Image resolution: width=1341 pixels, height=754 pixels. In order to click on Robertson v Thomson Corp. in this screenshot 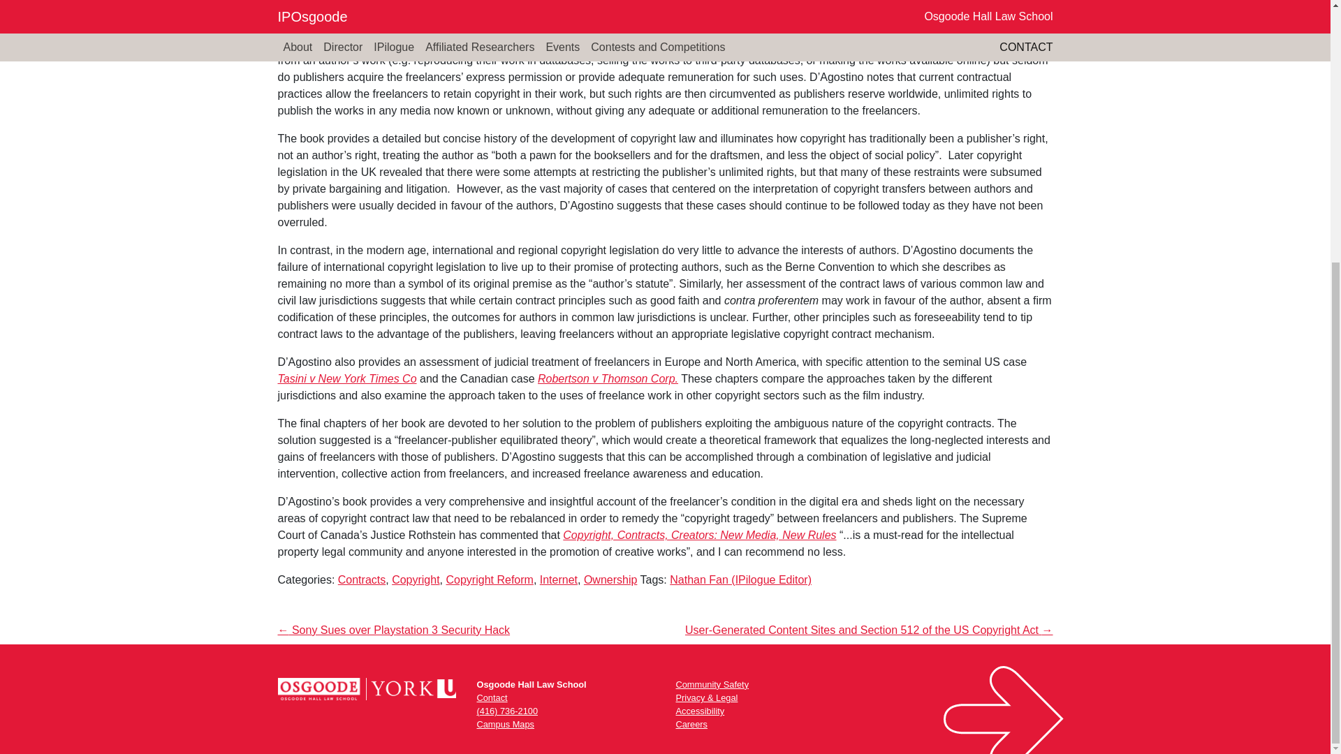, I will do `click(608, 378)`.